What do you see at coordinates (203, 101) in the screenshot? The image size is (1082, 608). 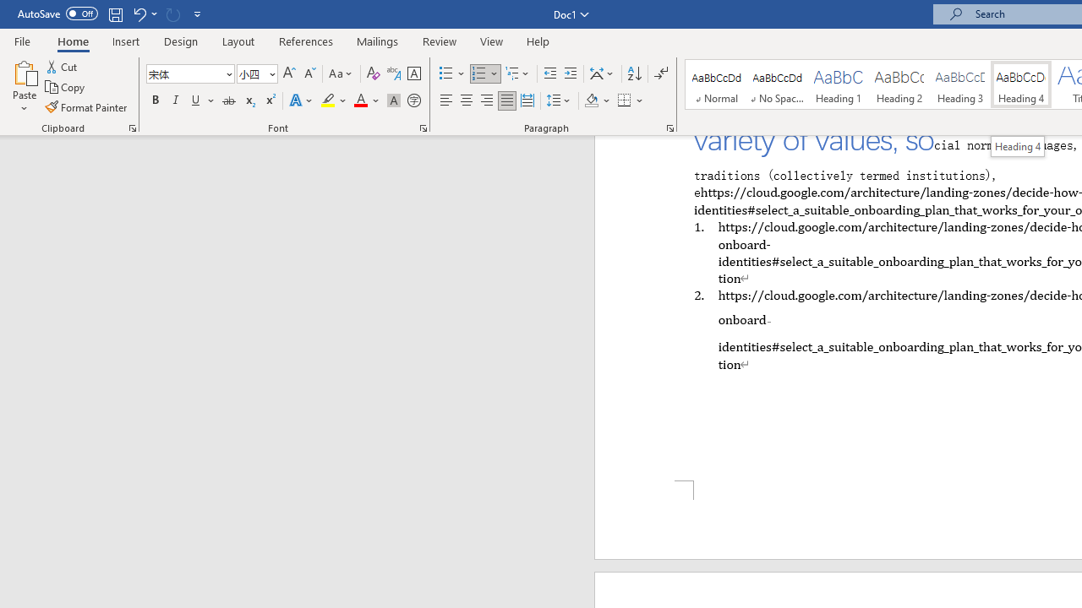 I see `Underline` at bounding box center [203, 101].